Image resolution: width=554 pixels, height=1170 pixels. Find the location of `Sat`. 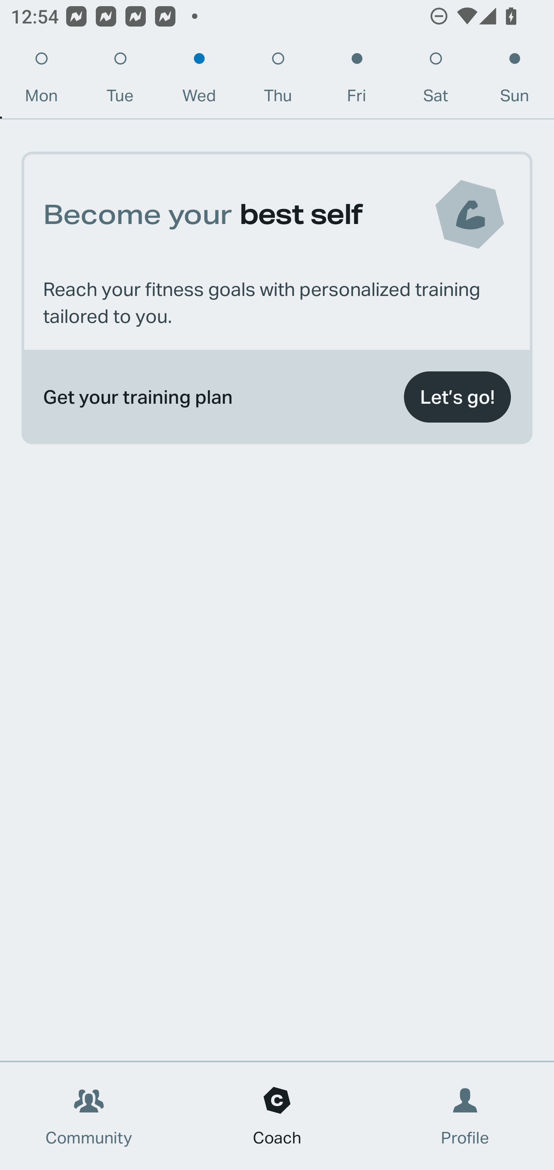

Sat is located at coordinates (436, 81).